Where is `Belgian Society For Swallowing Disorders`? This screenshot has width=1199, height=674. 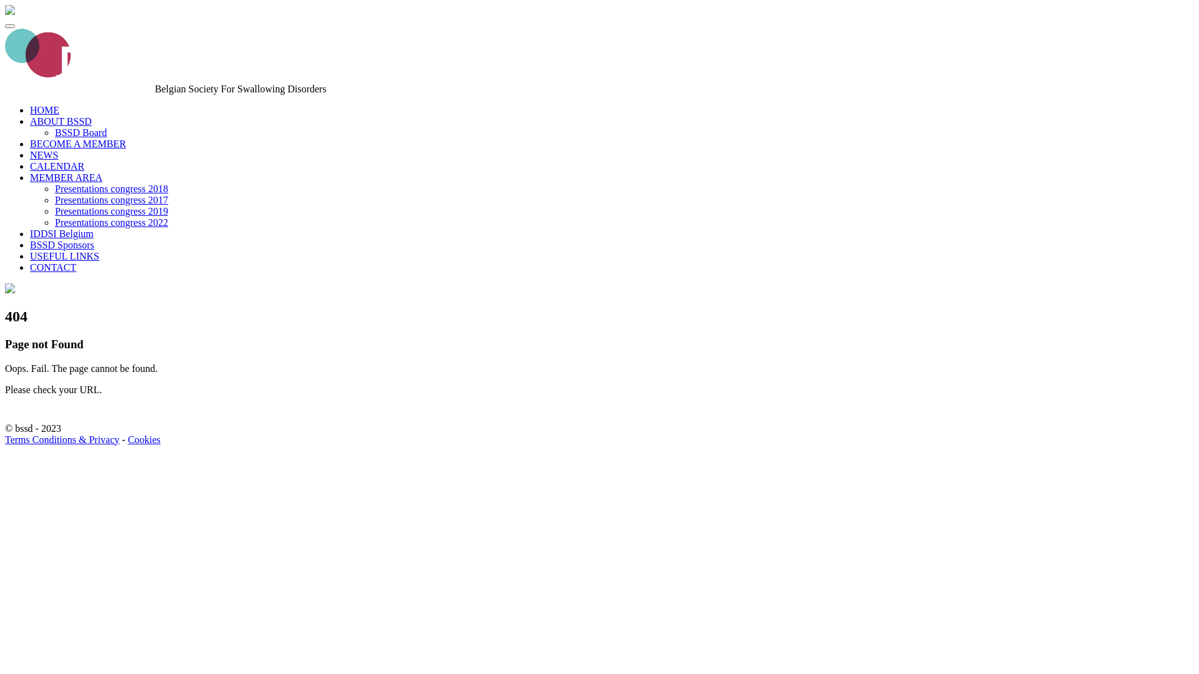
Belgian Society For Swallowing Disorders is located at coordinates (79, 89).